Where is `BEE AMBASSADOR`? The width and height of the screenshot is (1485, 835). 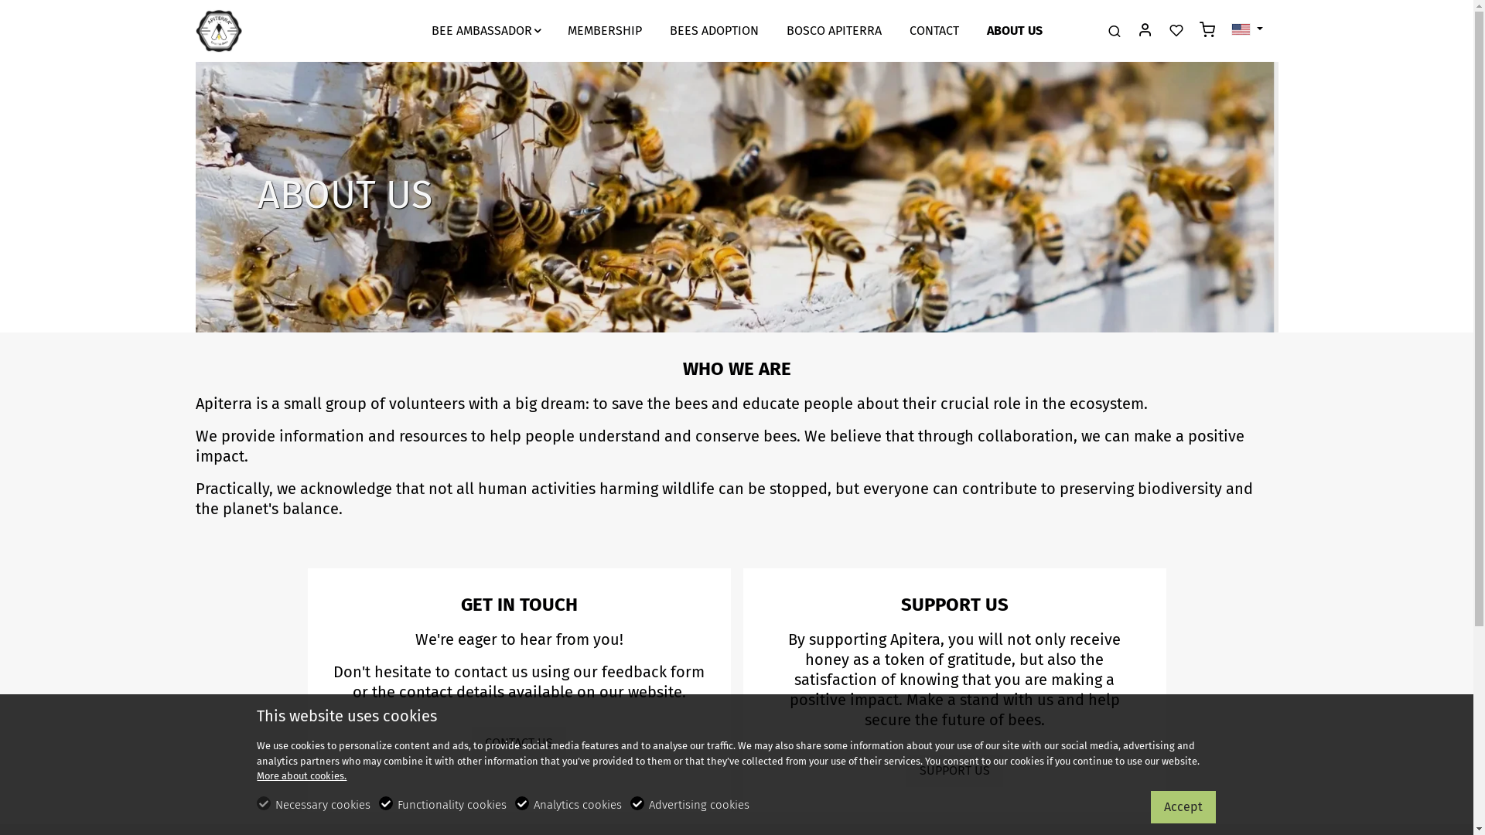 BEE AMBASSADOR is located at coordinates (486, 31).